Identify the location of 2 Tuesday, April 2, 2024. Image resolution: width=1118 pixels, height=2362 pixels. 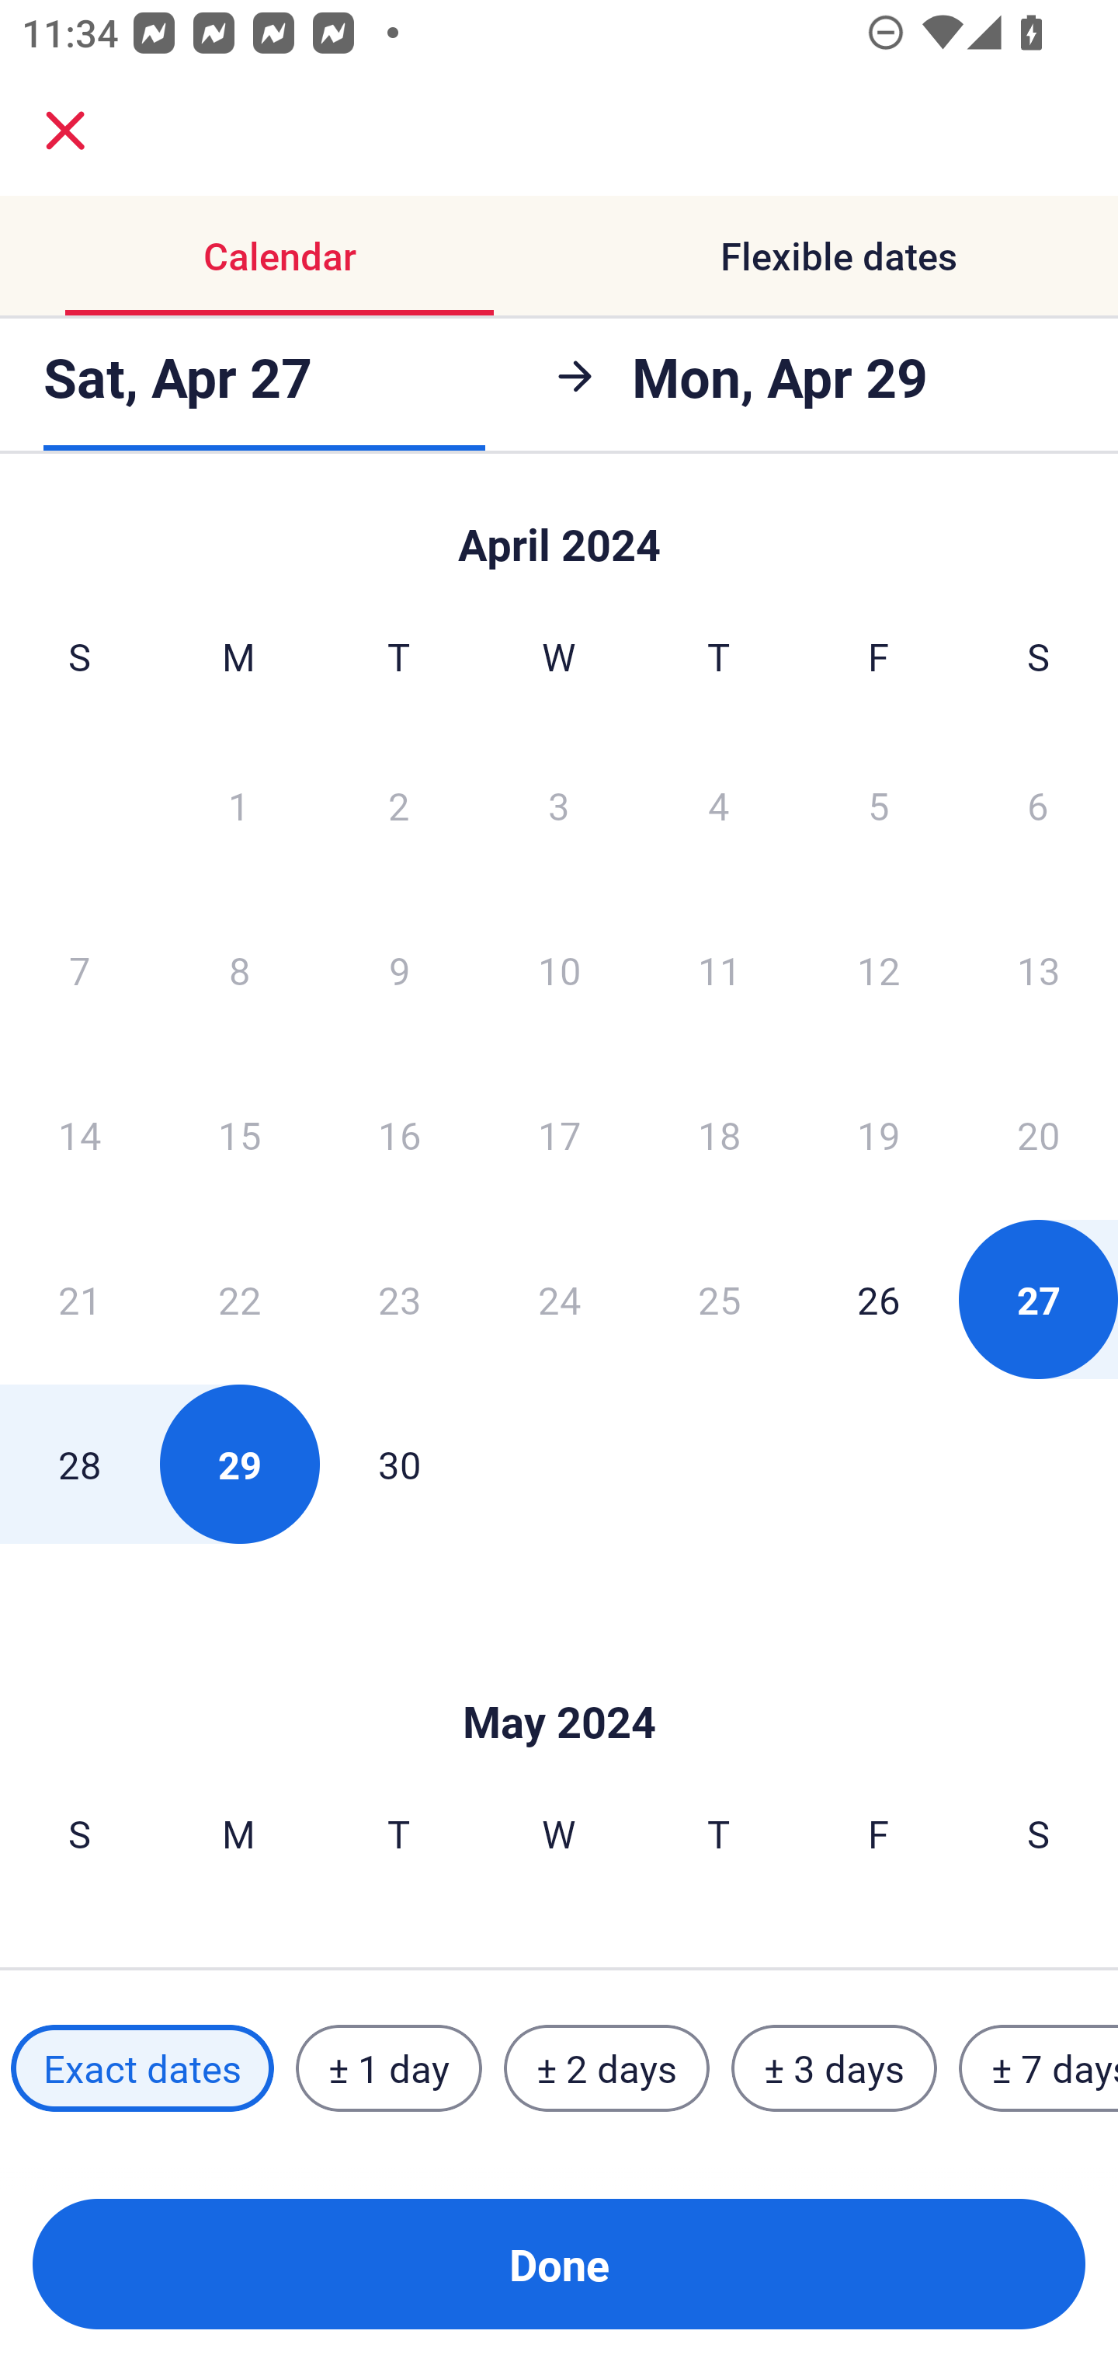
(398, 805).